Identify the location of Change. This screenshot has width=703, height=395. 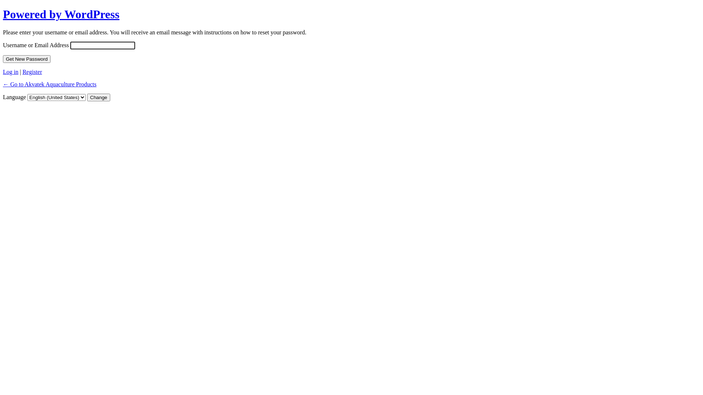
(99, 97).